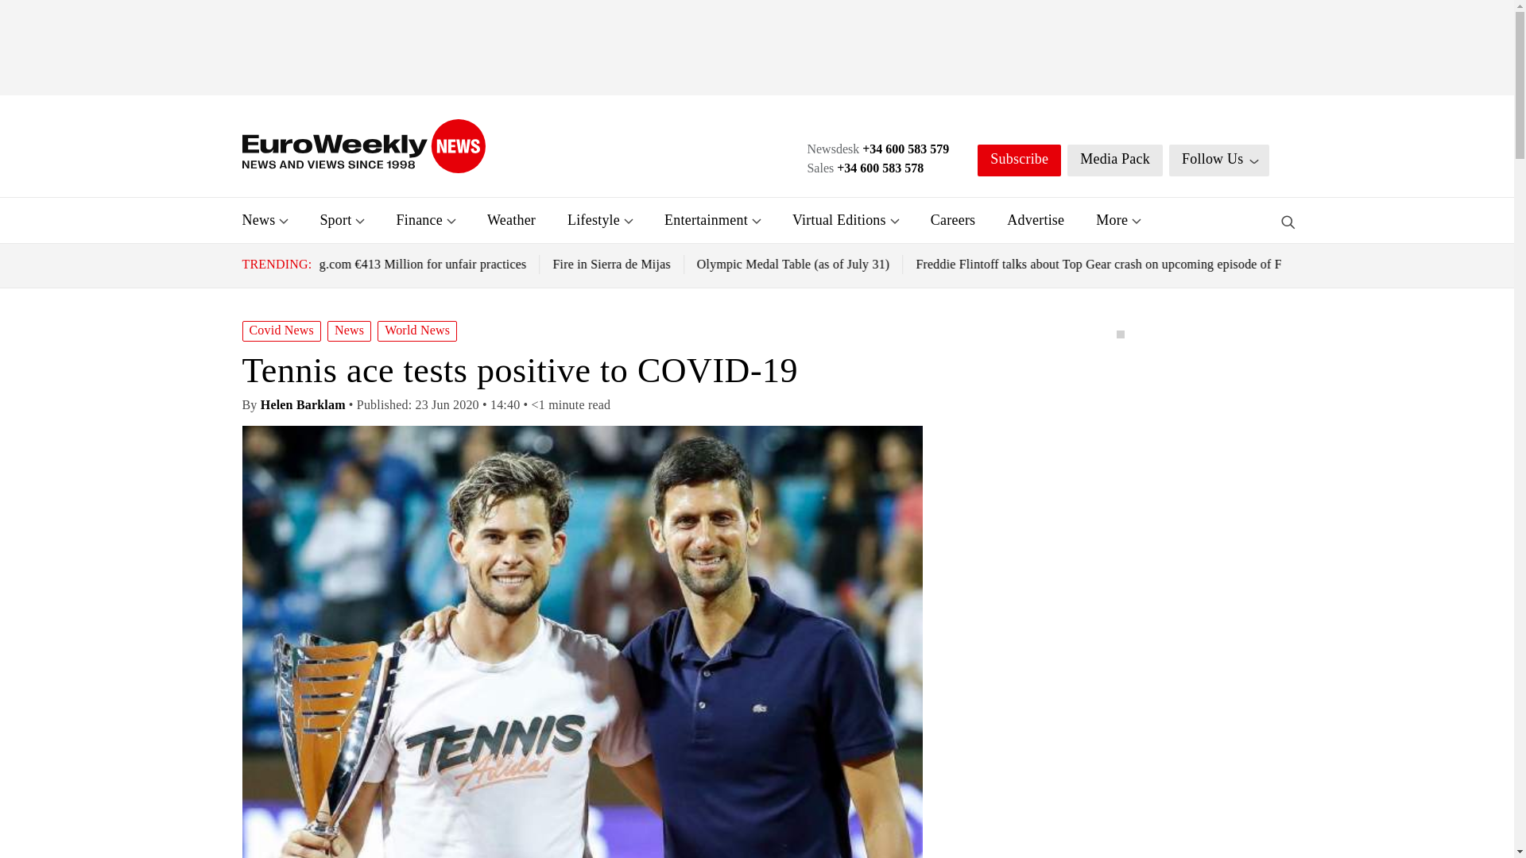 Image resolution: width=1526 pixels, height=858 pixels. I want to click on News, so click(258, 219).